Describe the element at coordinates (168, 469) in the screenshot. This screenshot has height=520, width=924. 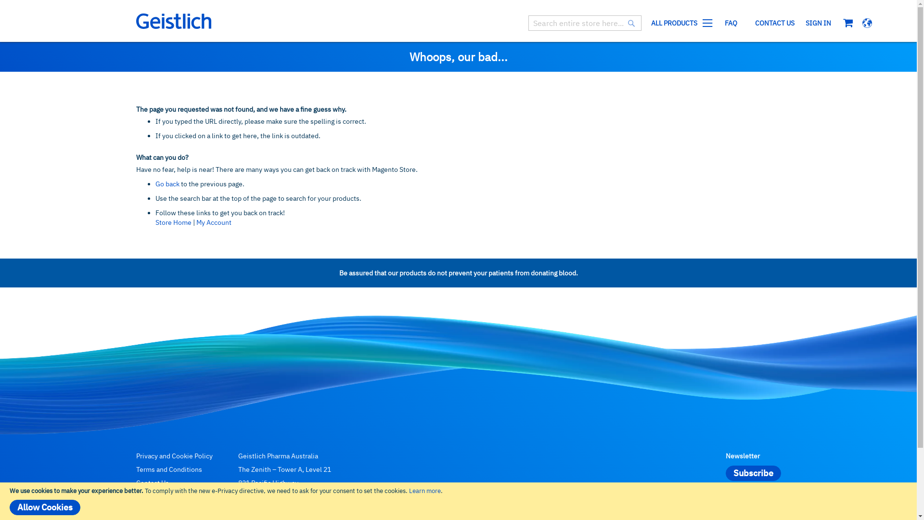
I see `Terms and Conditions` at that location.